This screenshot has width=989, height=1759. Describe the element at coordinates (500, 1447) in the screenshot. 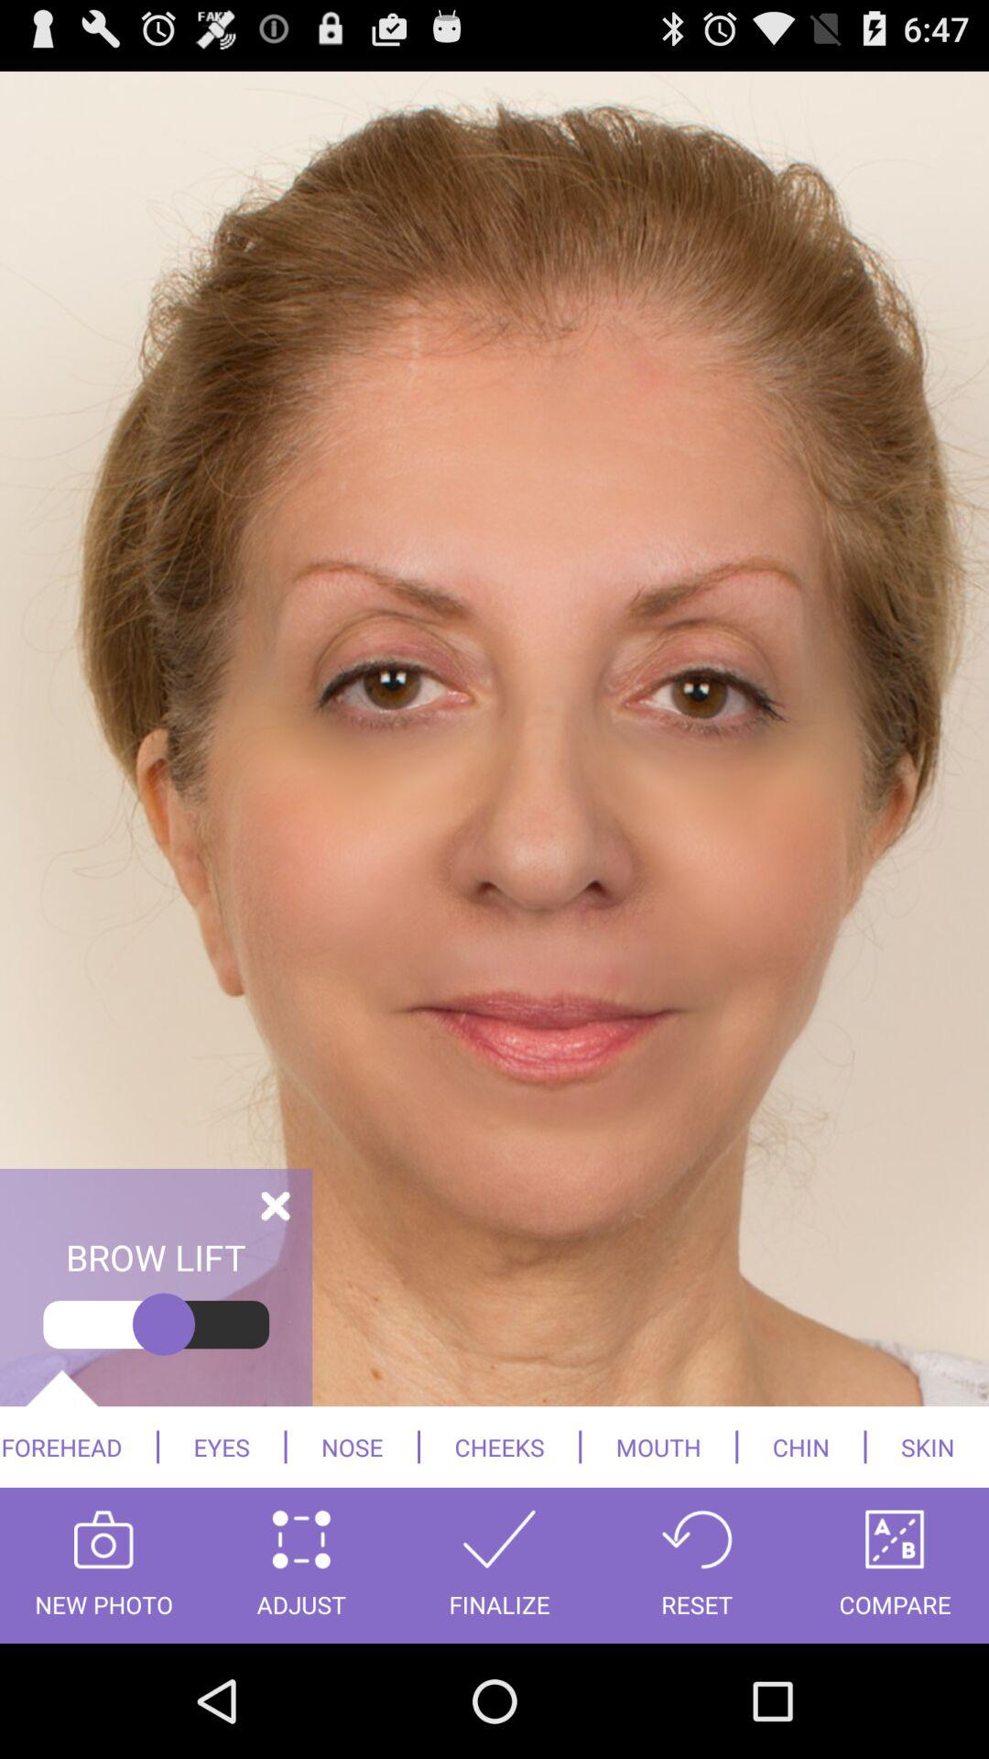

I see `jump until cheeks icon` at that location.